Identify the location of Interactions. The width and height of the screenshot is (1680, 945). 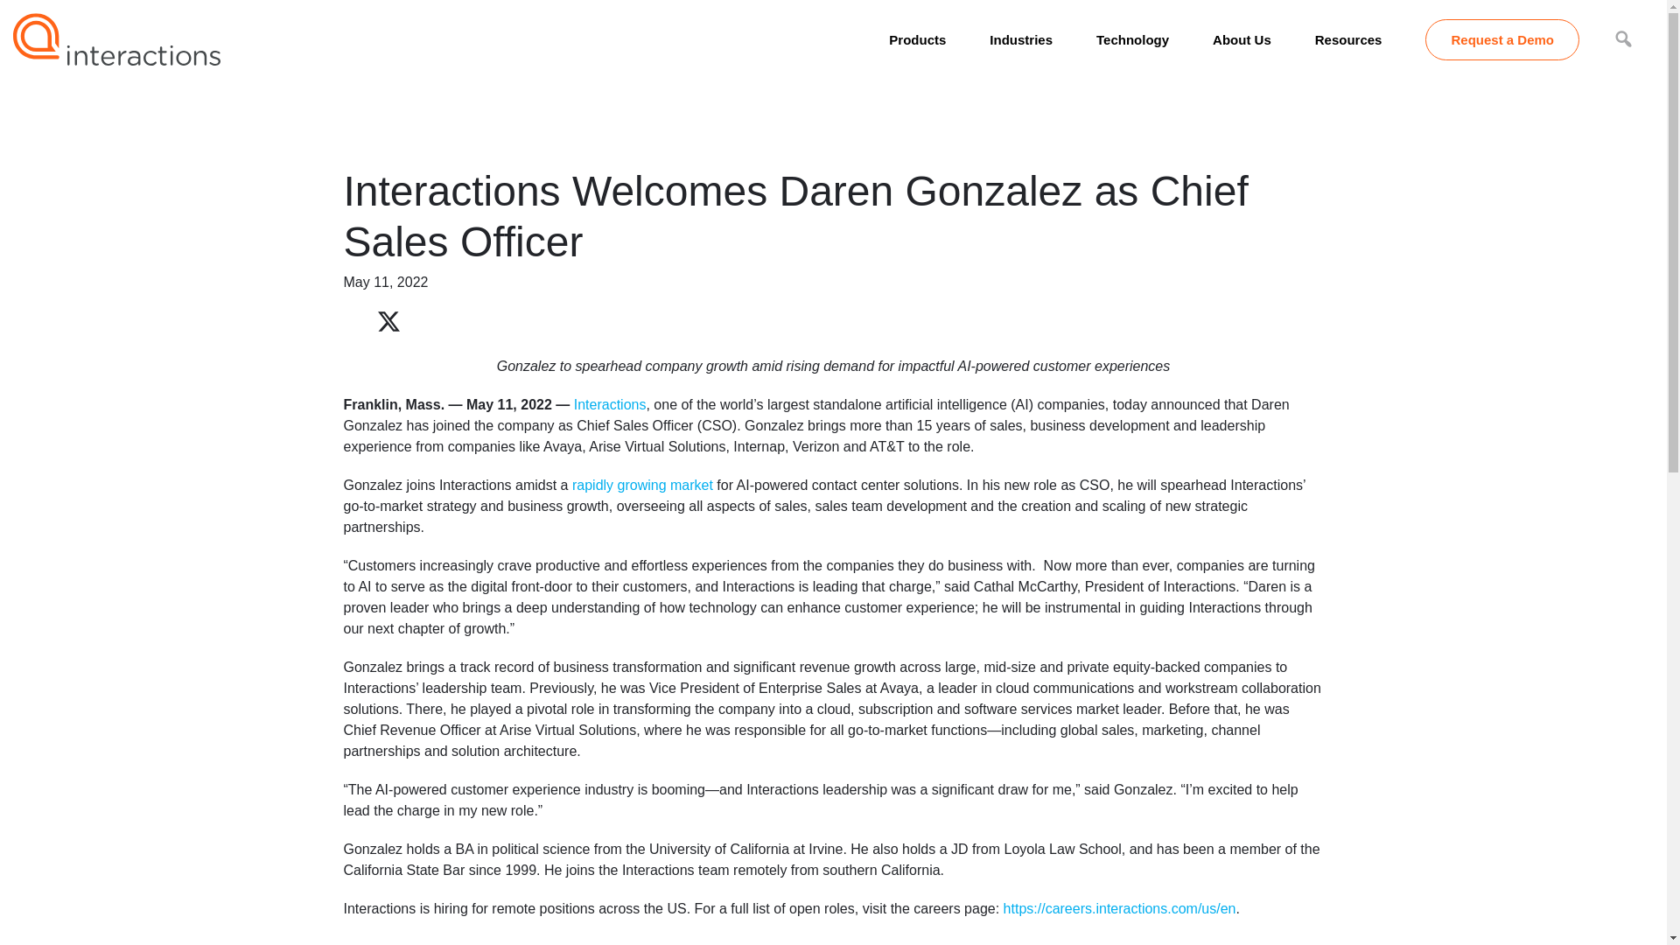
(116, 37).